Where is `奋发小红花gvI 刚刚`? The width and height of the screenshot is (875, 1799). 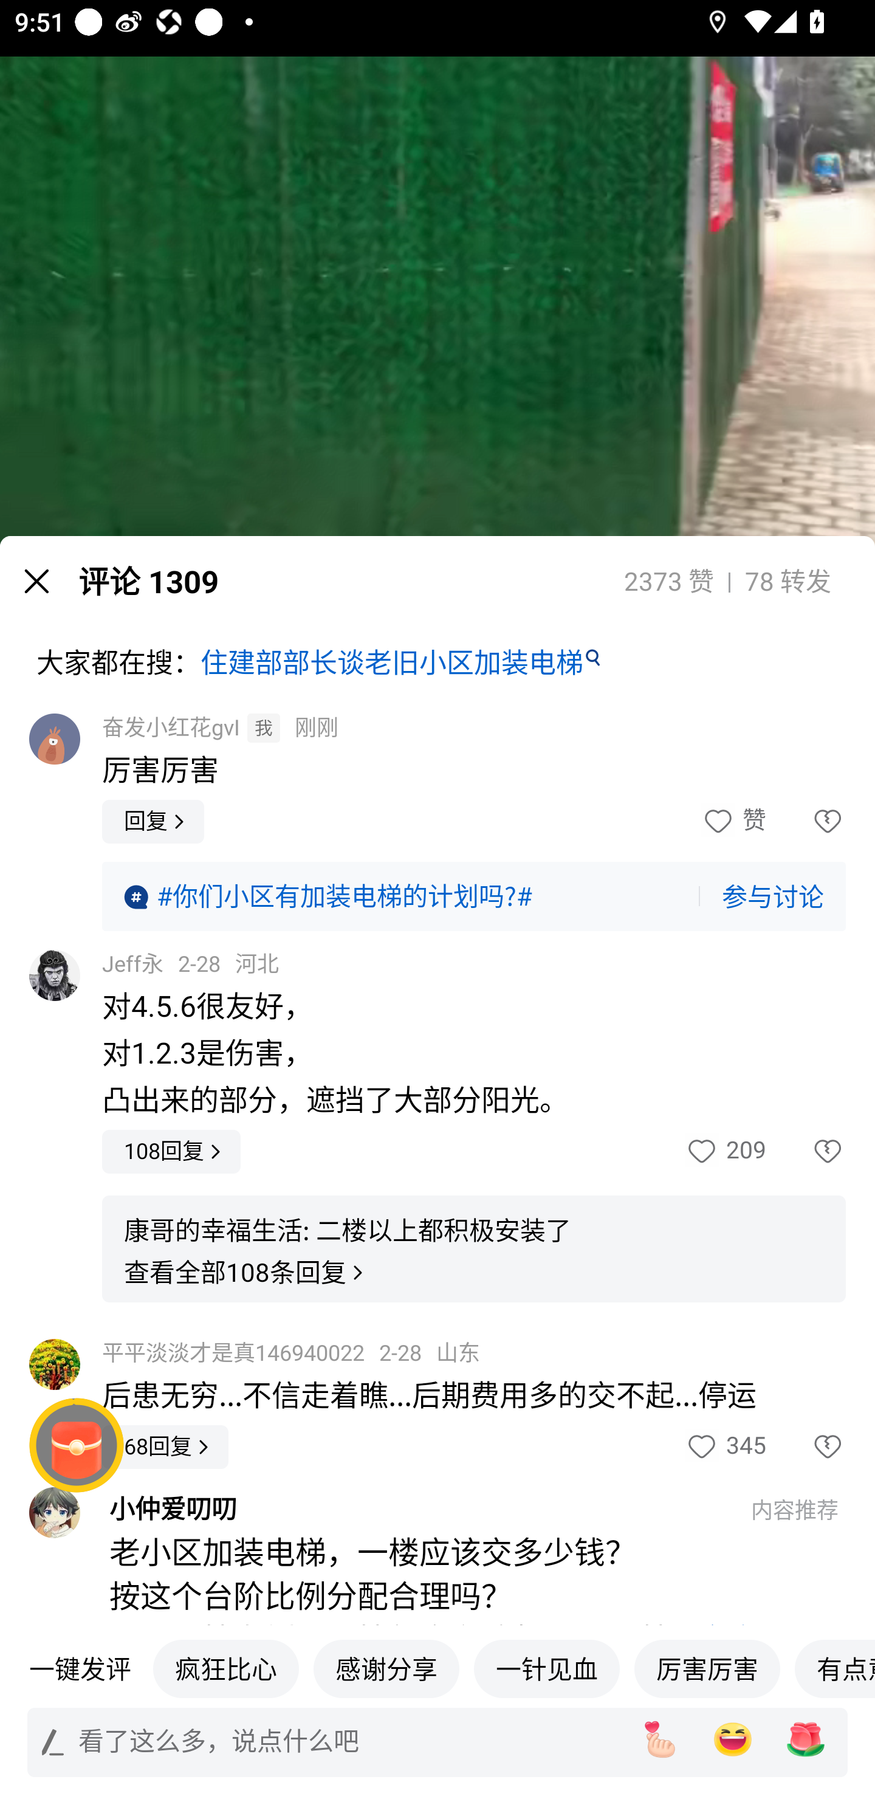
奋发小红花gvI 刚刚 is located at coordinates (220, 728).